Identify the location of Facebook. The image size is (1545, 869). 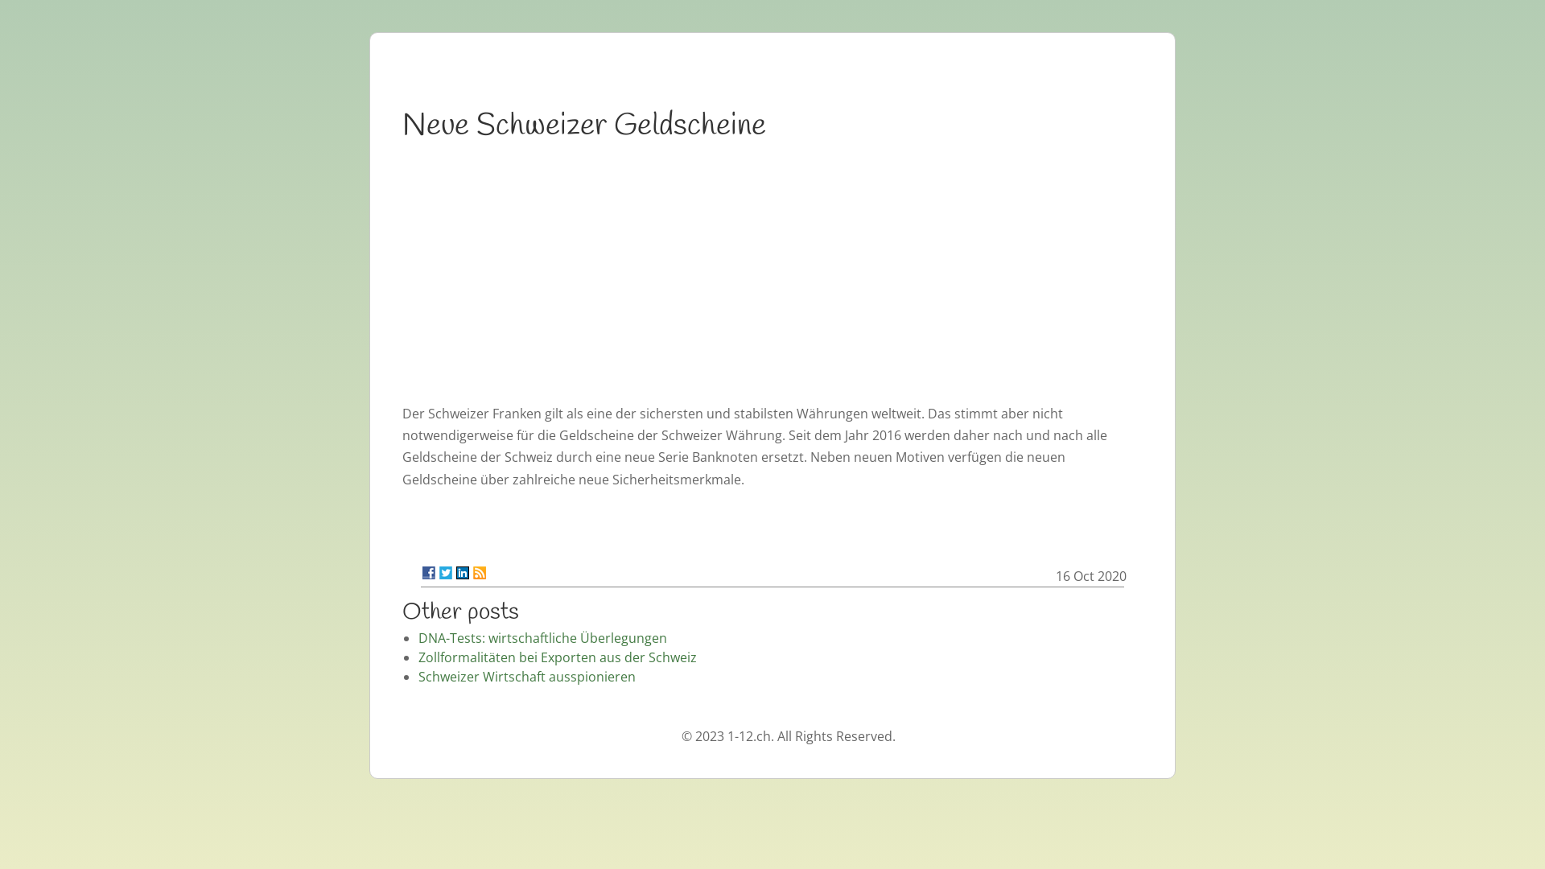
(429, 573).